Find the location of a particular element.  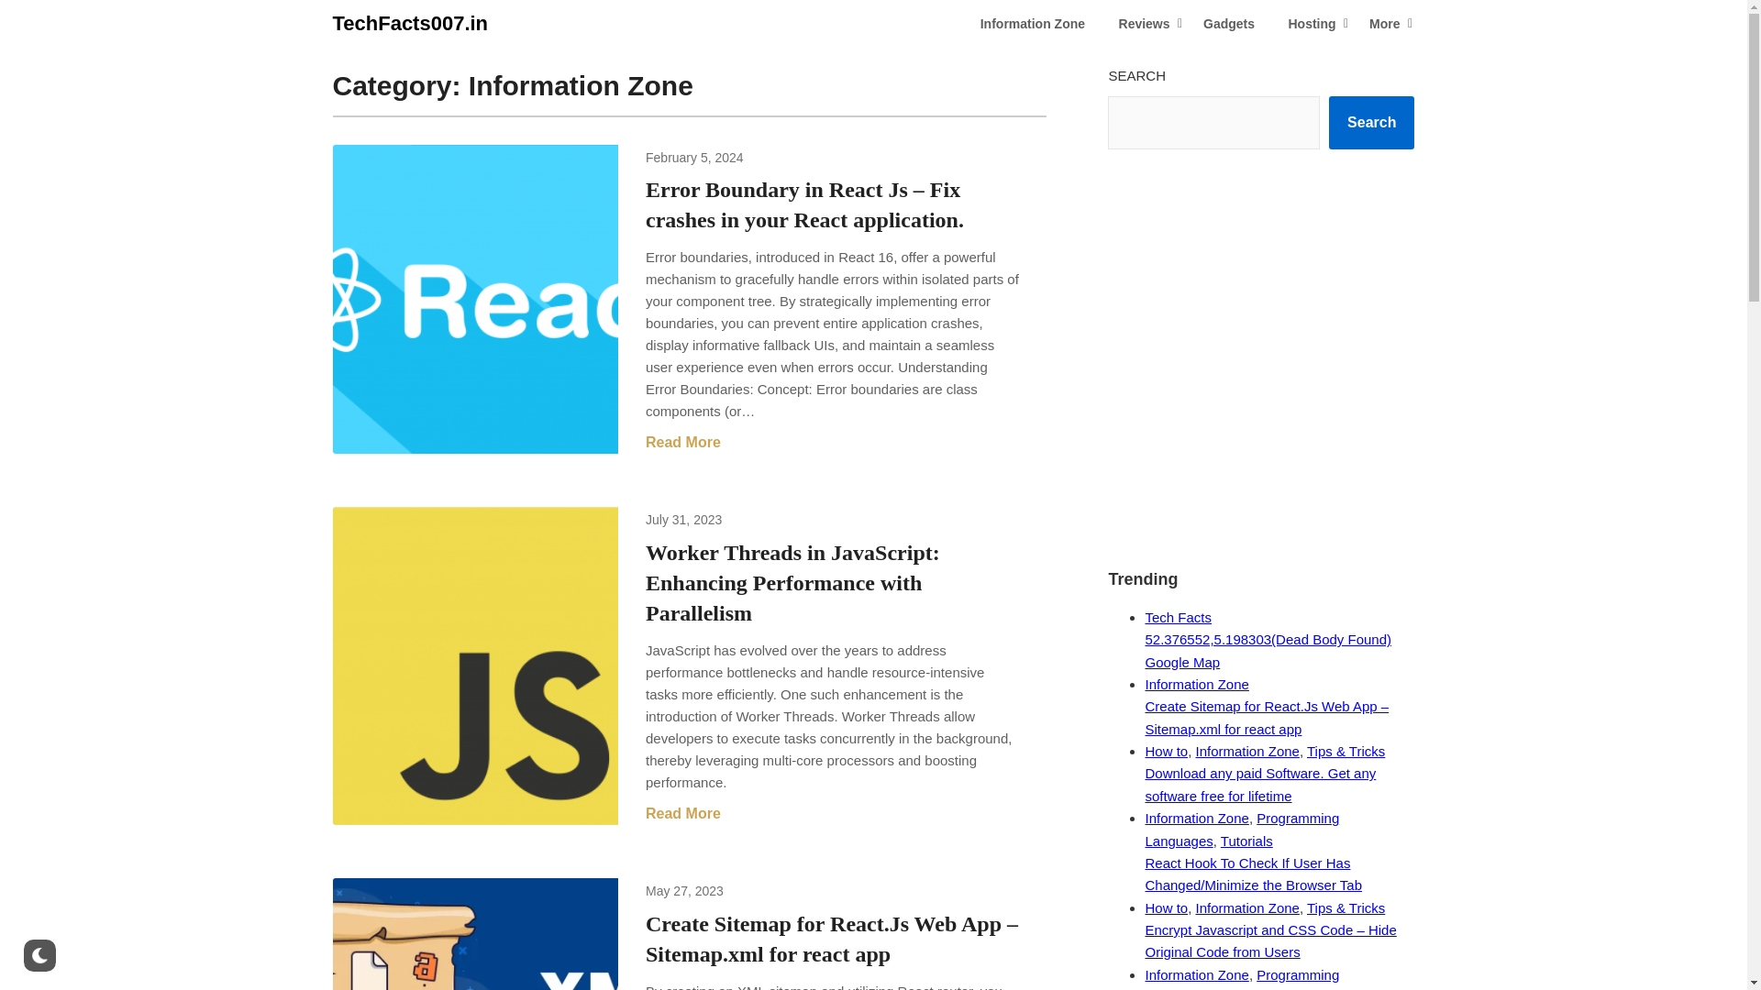

Read More is located at coordinates (682, 813).